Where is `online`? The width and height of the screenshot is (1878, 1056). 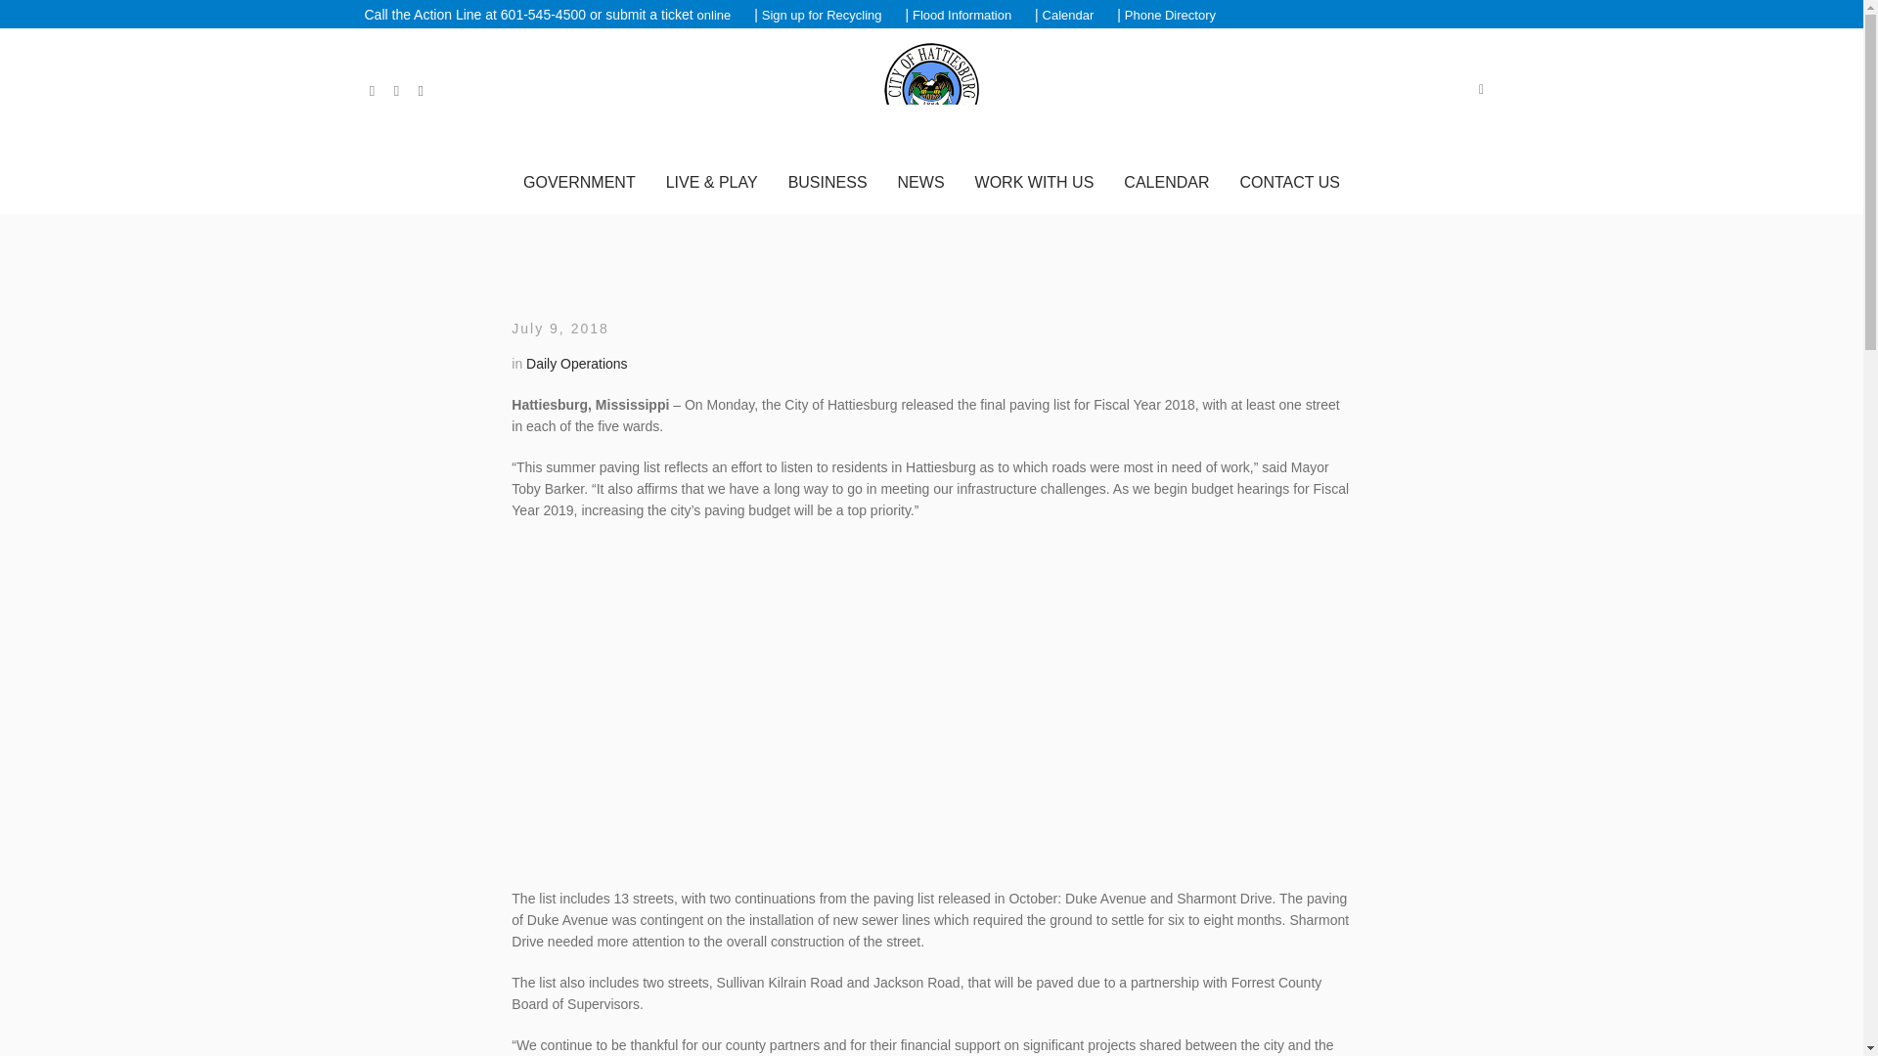
online is located at coordinates (714, 16).